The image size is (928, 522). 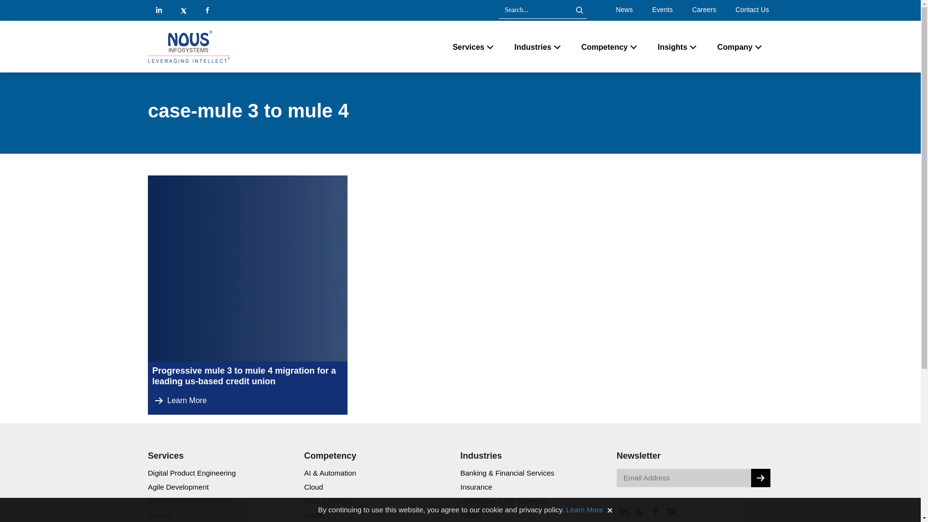 What do you see at coordinates (752, 10) in the screenshot?
I see `Contact Us` at bounding box center [752, 10].